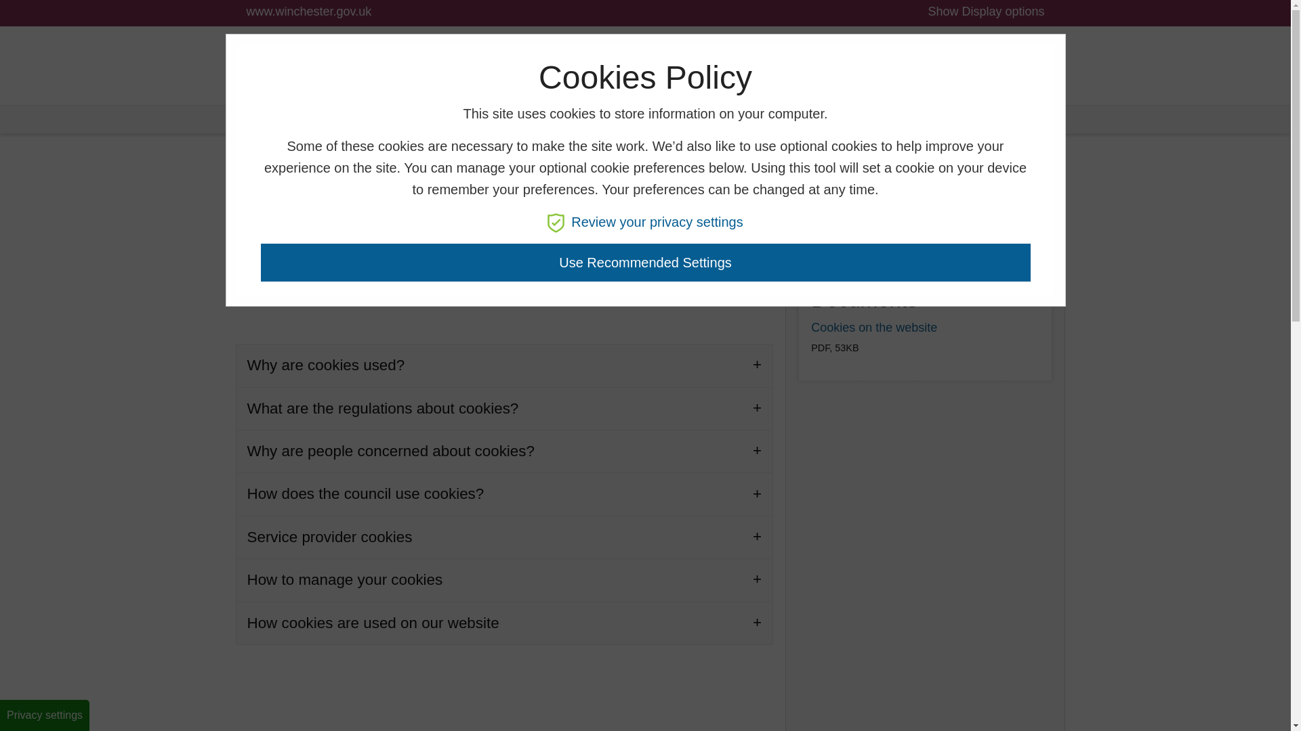 The image size is (1301, 731). I want to click on www.winchester.gov.uk, so click(309, 13).